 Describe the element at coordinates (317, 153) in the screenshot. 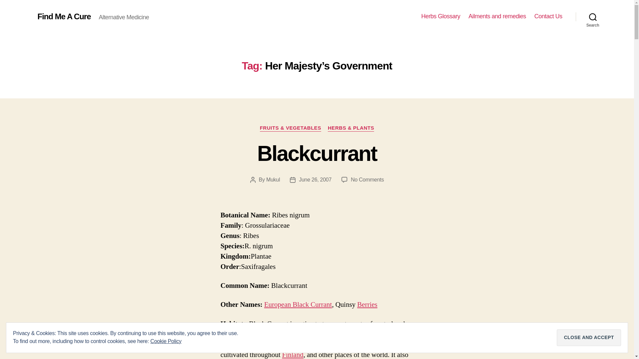

I see `Blackcurrant` at that location.